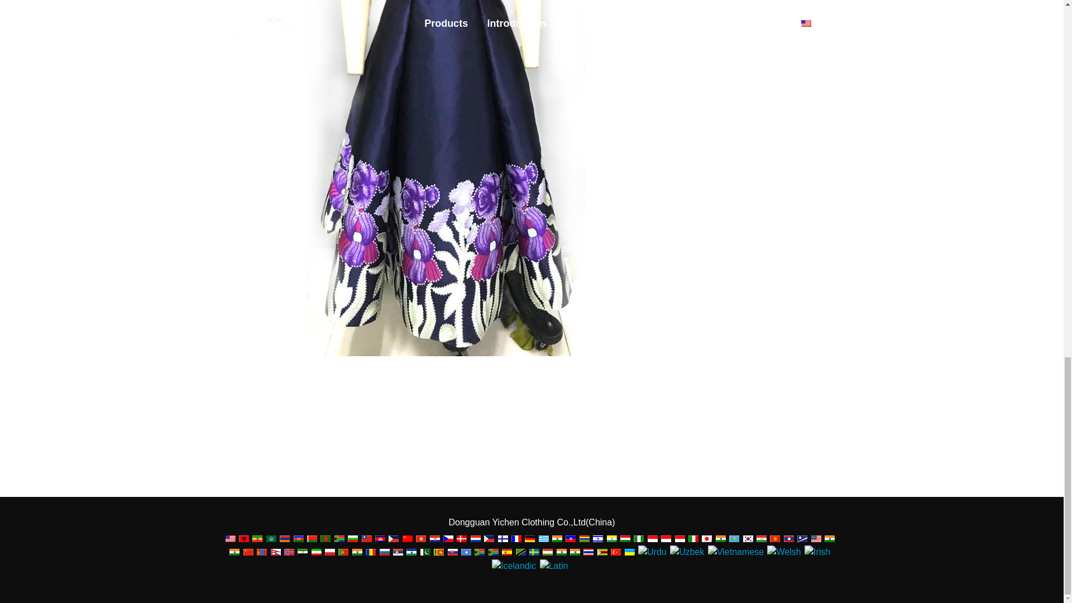 This screenshot has height=603, width=1072. What do you see at coordinates (257, 538) in the screenshot?
I see `Amharic` at bounding box center [257, 538].